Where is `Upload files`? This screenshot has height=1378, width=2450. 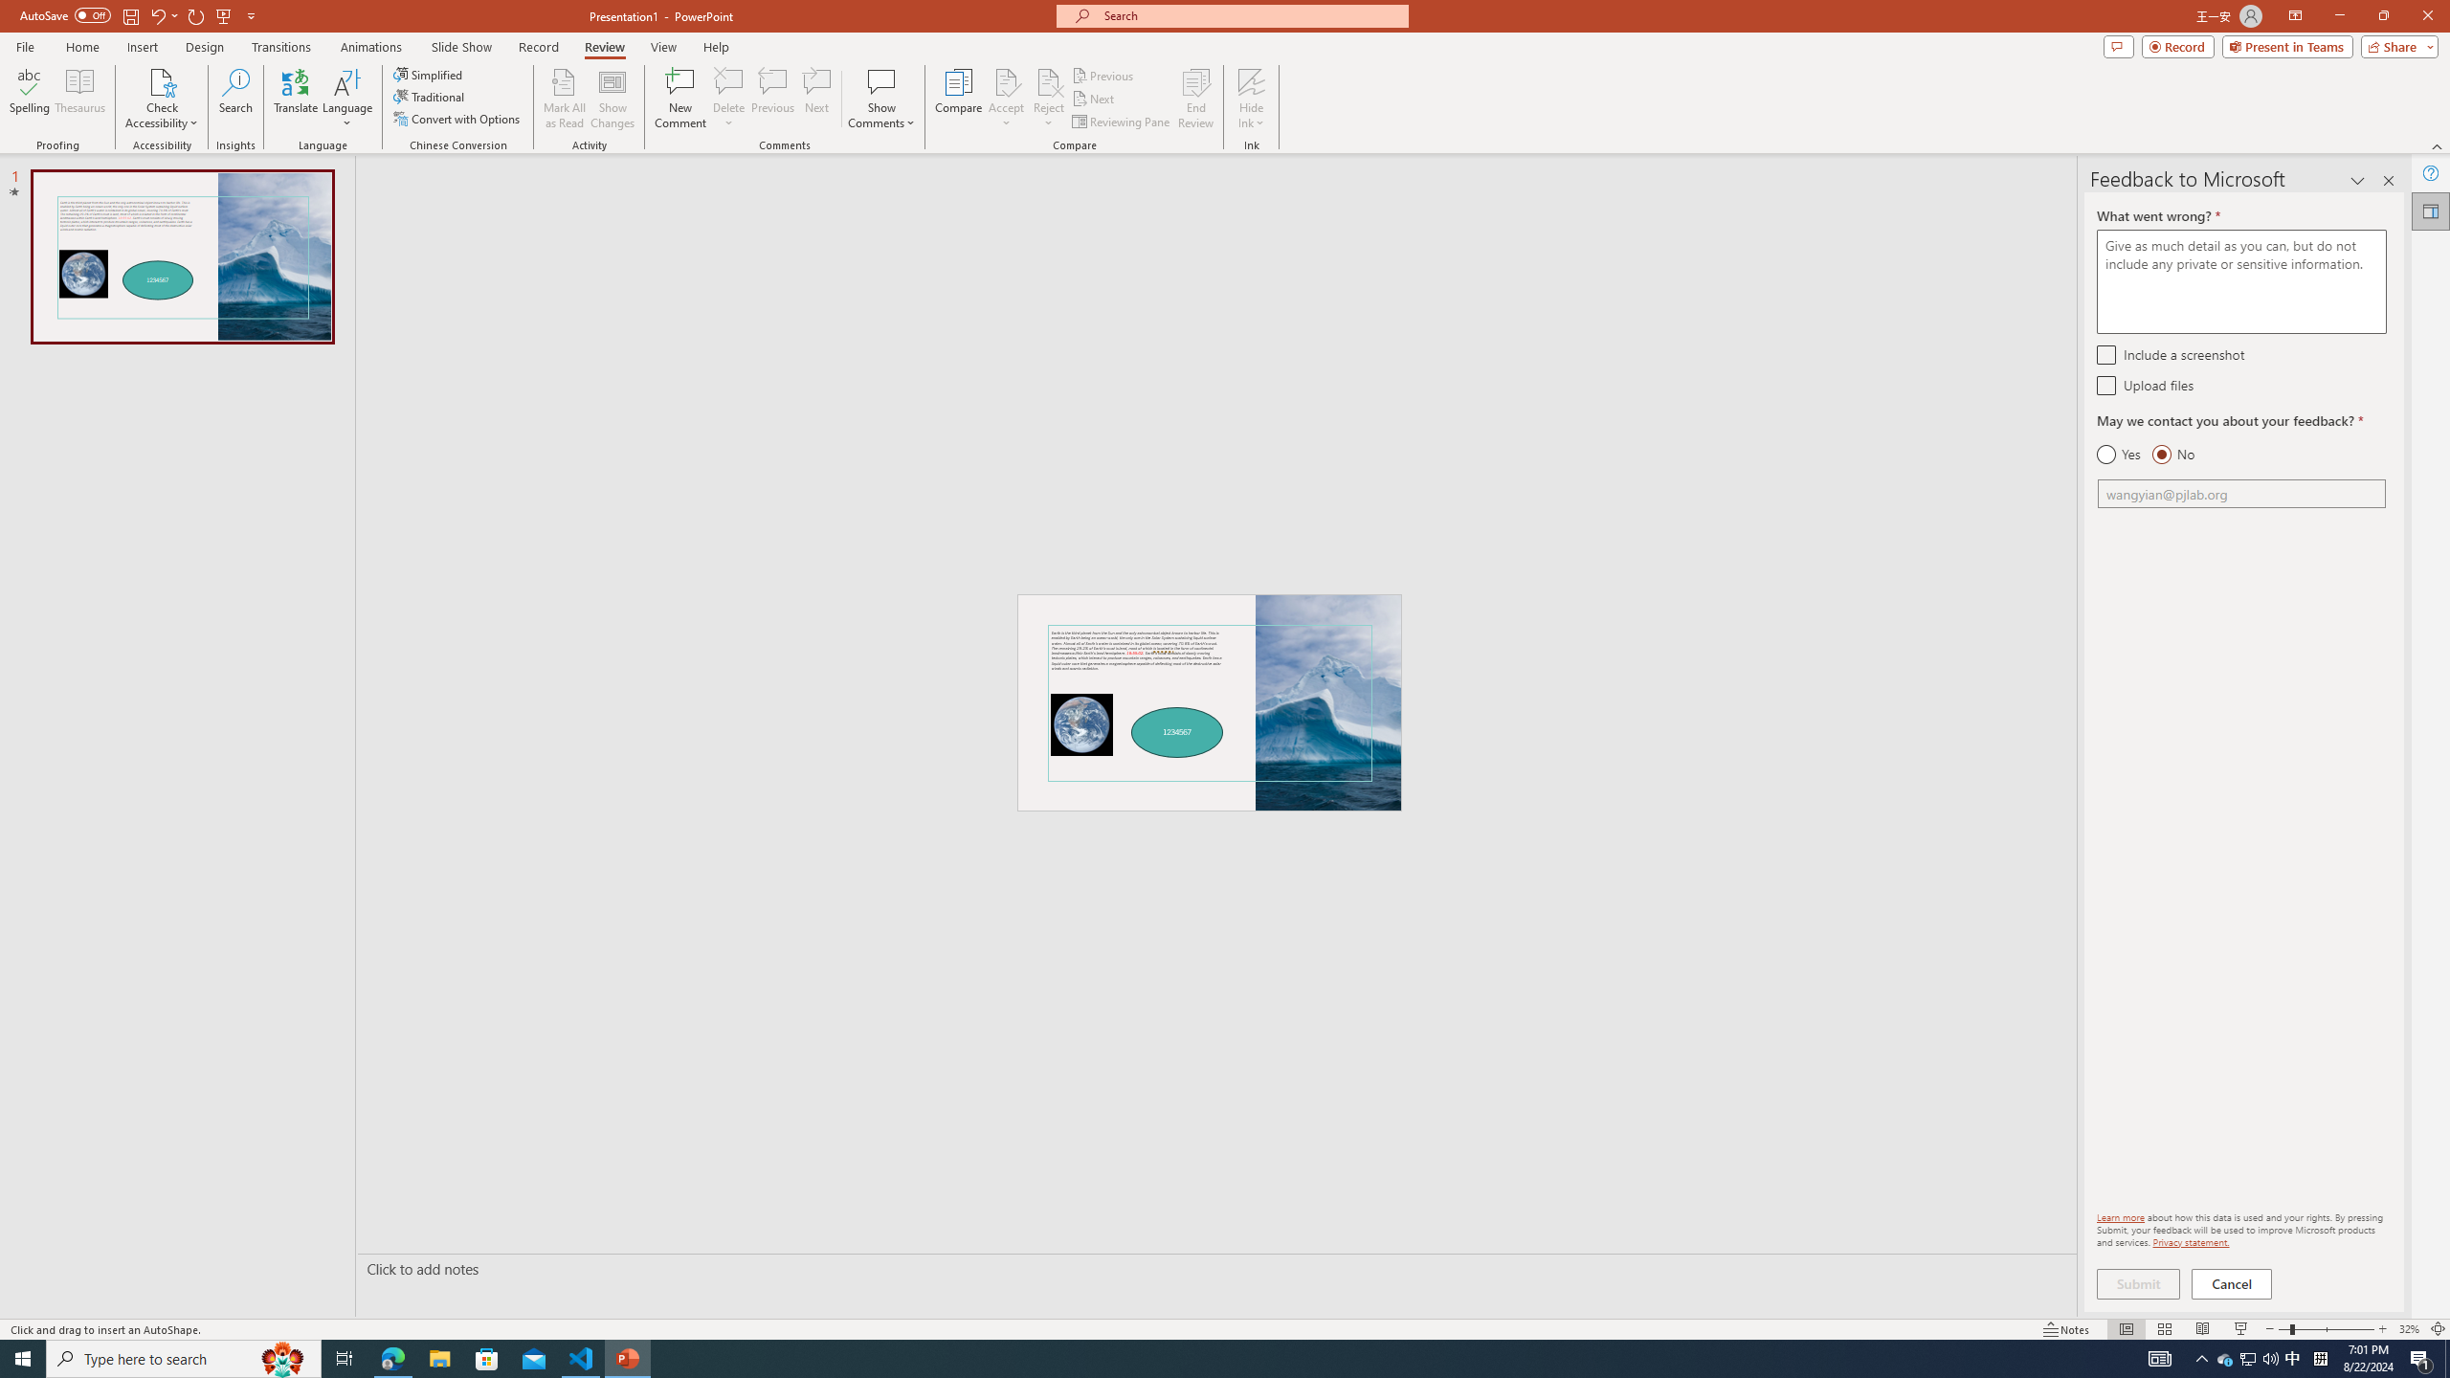 Upload files is located at coordinates (2105, 385).